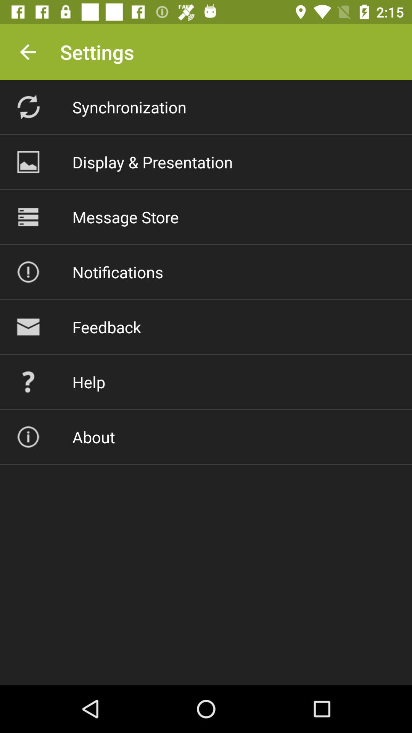 The width and height of the screenshot is (412, 733). I want to click on scroll to display & presentation icon, so click(153, 162).